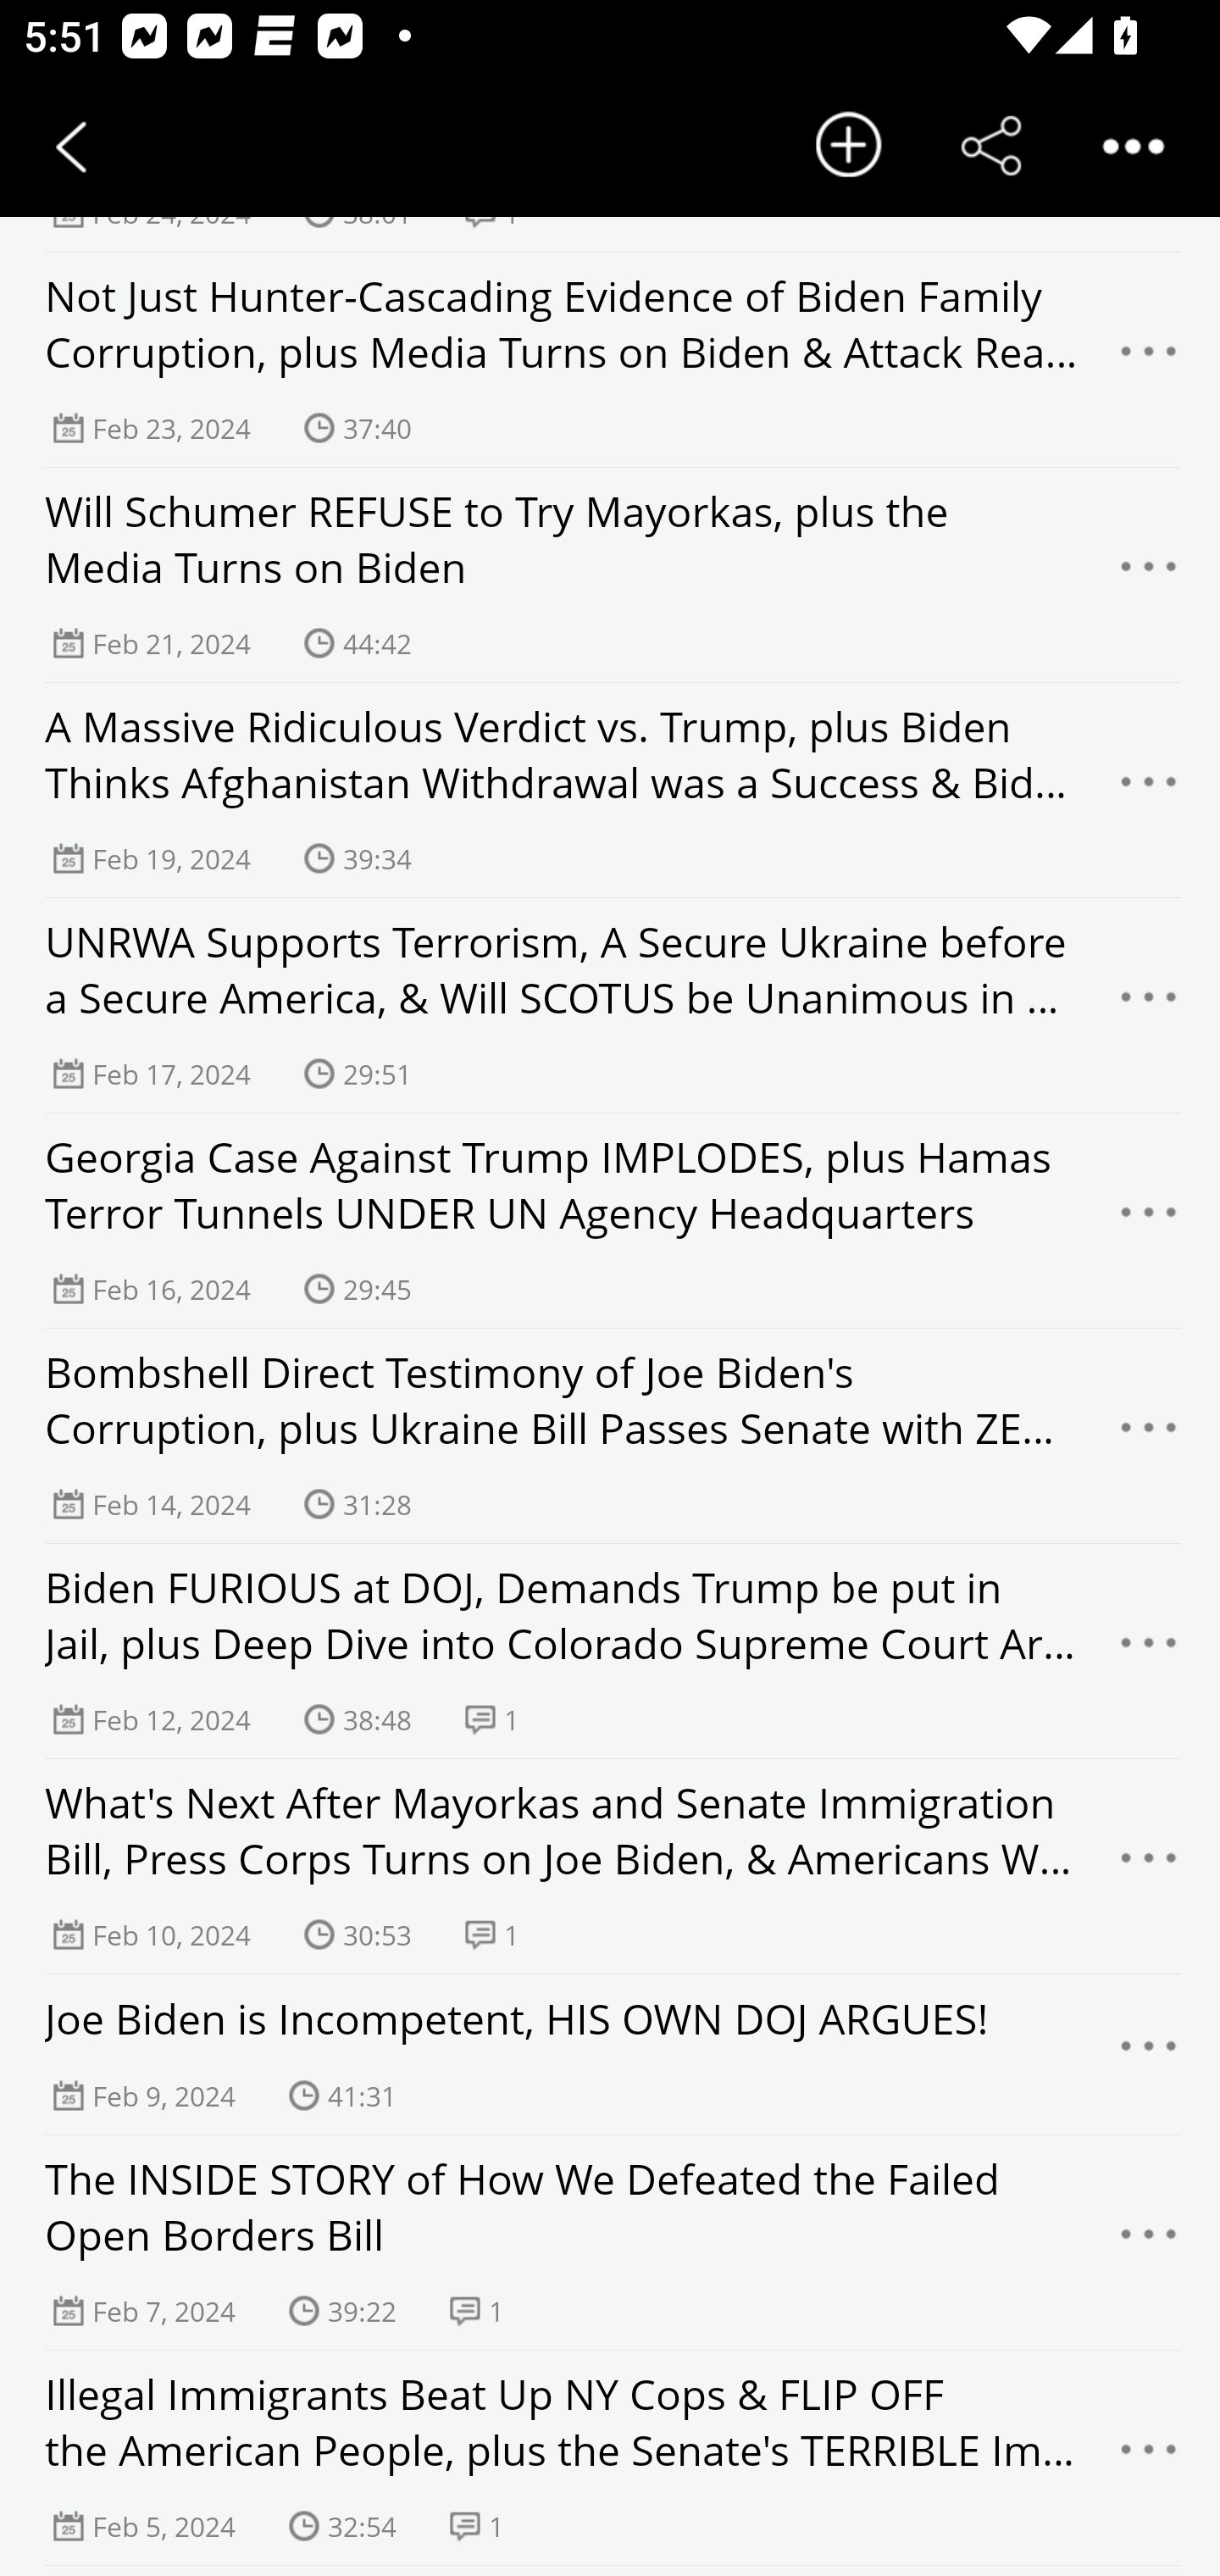 The height and width of the screenshot is (2576, 1220). What do you see at coordinates (1149, 1651) in the screenshot?
I see `Menu` at bounding box center [1149, 1651].